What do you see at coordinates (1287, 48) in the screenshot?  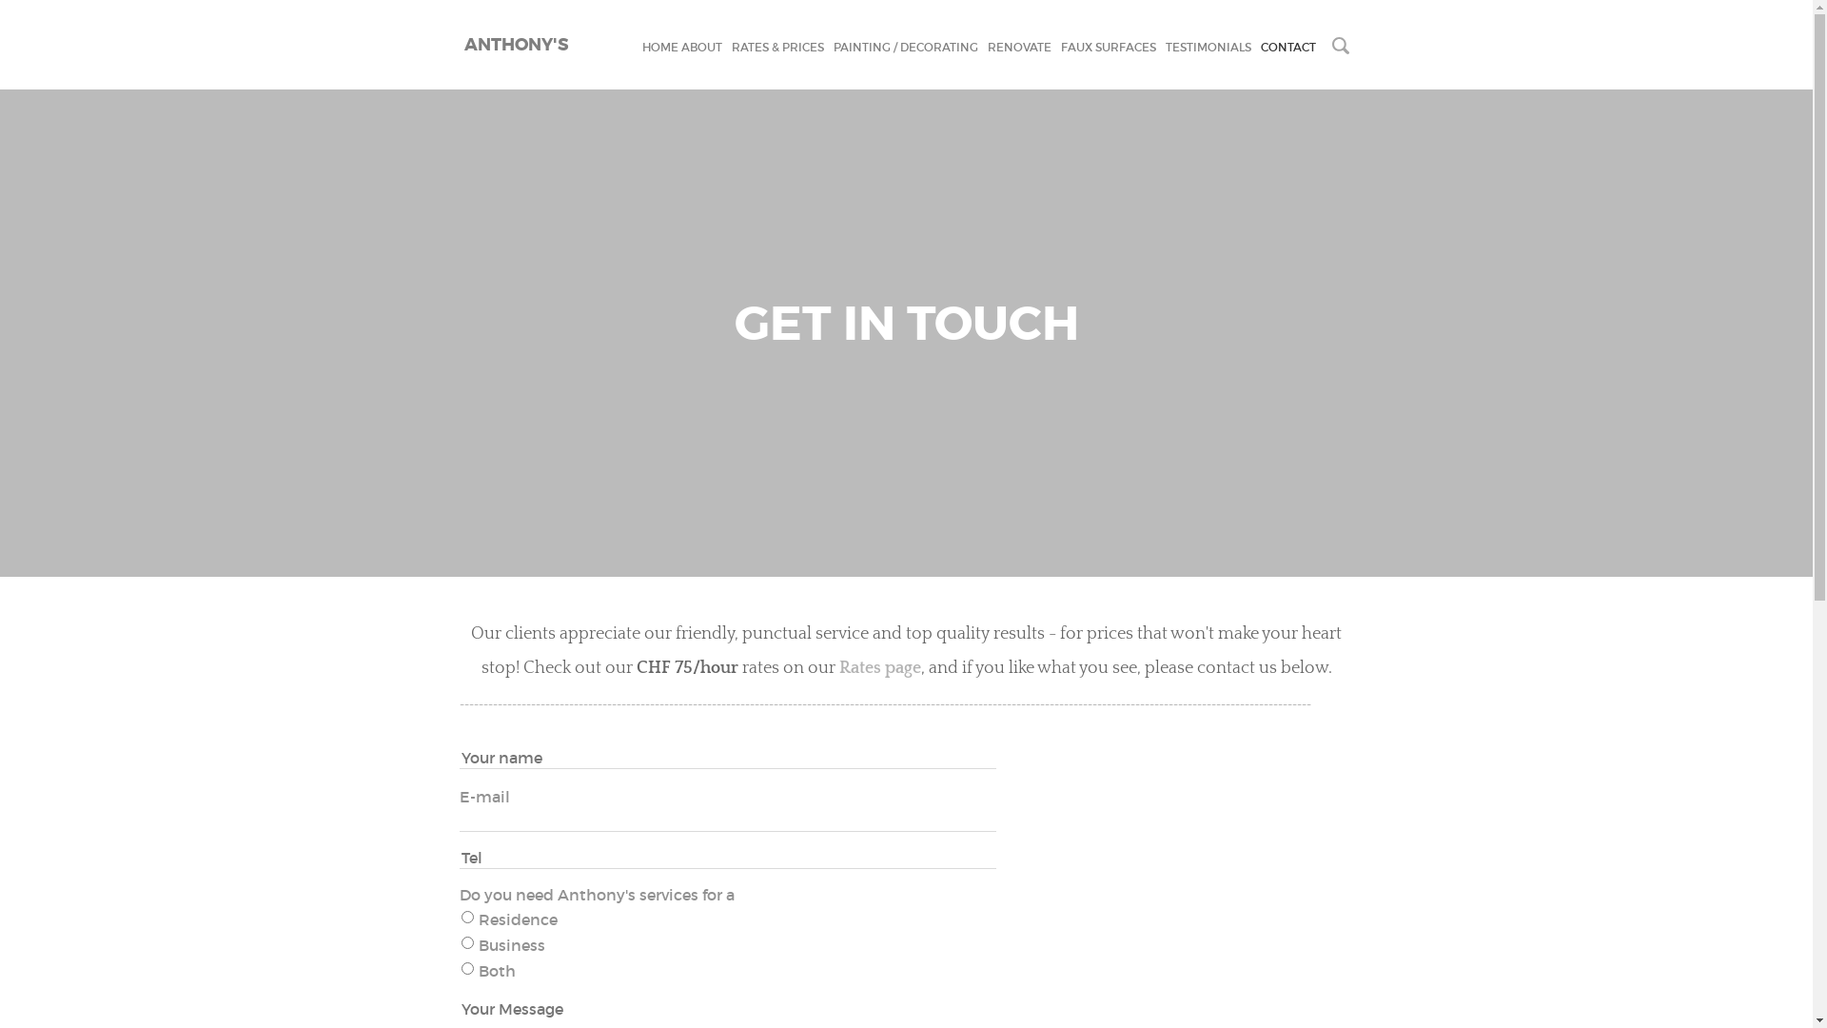 I see `CONTACT` at bounding box center [1287, 48].